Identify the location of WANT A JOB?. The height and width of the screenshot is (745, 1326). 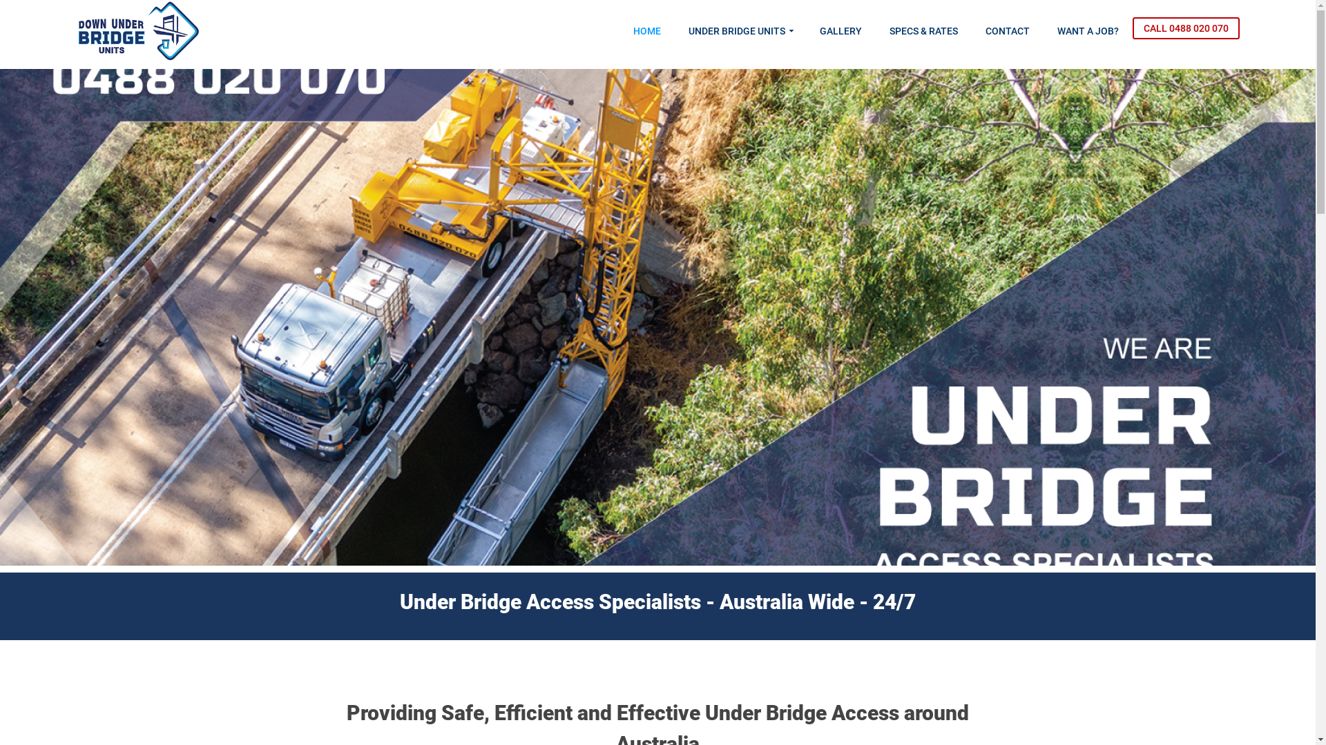
(1088, 31).